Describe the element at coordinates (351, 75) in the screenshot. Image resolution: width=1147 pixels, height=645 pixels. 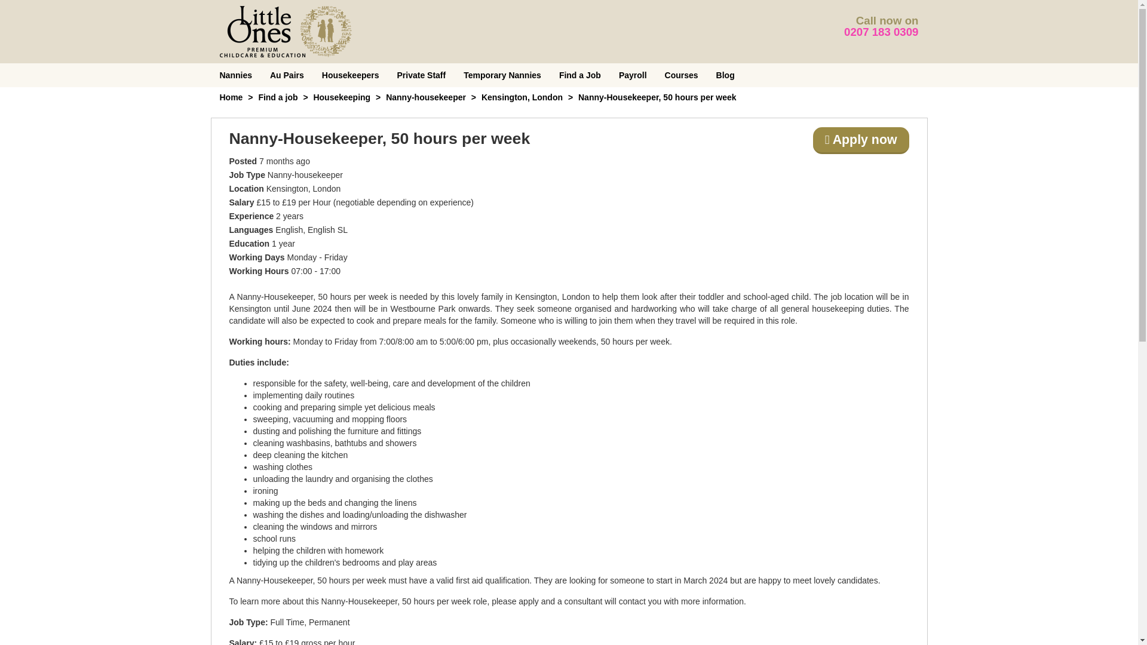
I see `Housekeepers` at that location.